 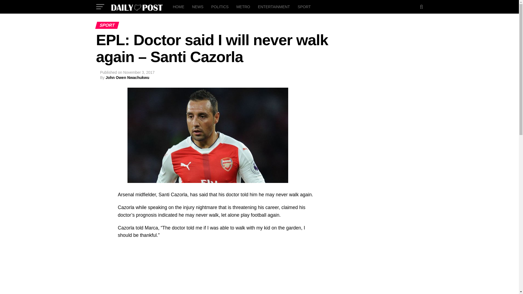 What do you see at coordinates (127, 77) in the screenshot?
I see `Posts by John Owen Nwachukwu` at bounding box center [127, 77].